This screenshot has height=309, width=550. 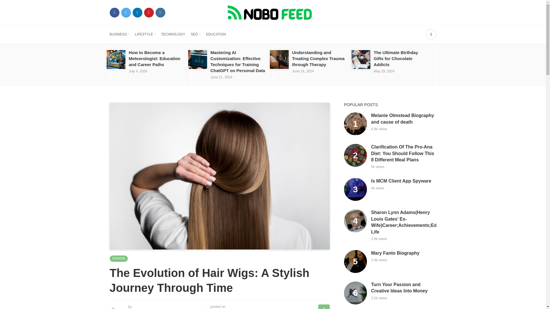 I want to click on June 18, 2024, so click(x=303, y=71).